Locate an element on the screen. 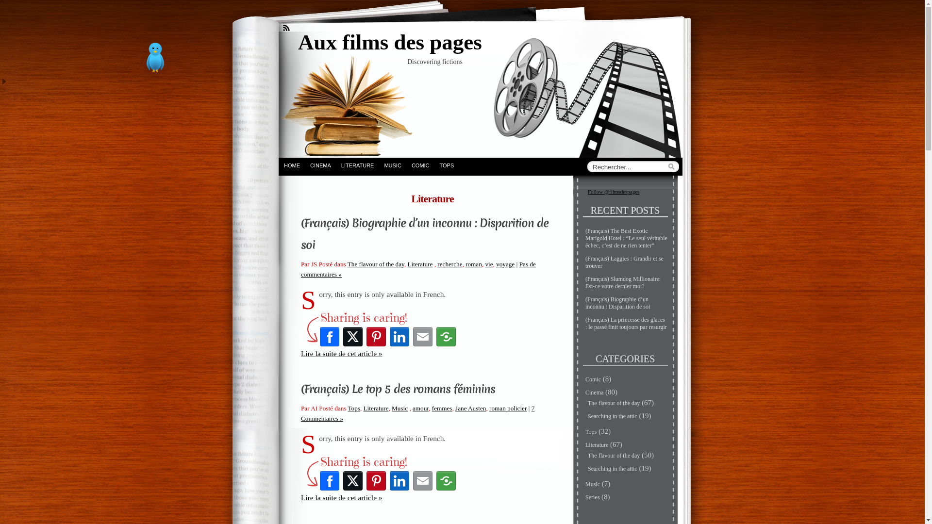  CINEMA is located at coordinates (320, 165).